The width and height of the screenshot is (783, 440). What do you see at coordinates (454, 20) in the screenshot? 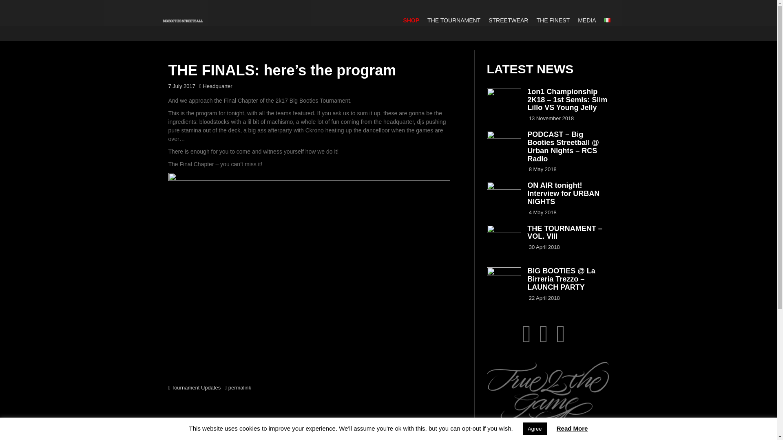
I see `THE TOURNAMENT` at bounding box center [454, 20].